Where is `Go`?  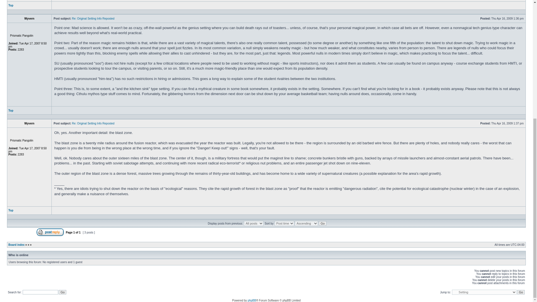 Go is located at coordinates (521, 292).